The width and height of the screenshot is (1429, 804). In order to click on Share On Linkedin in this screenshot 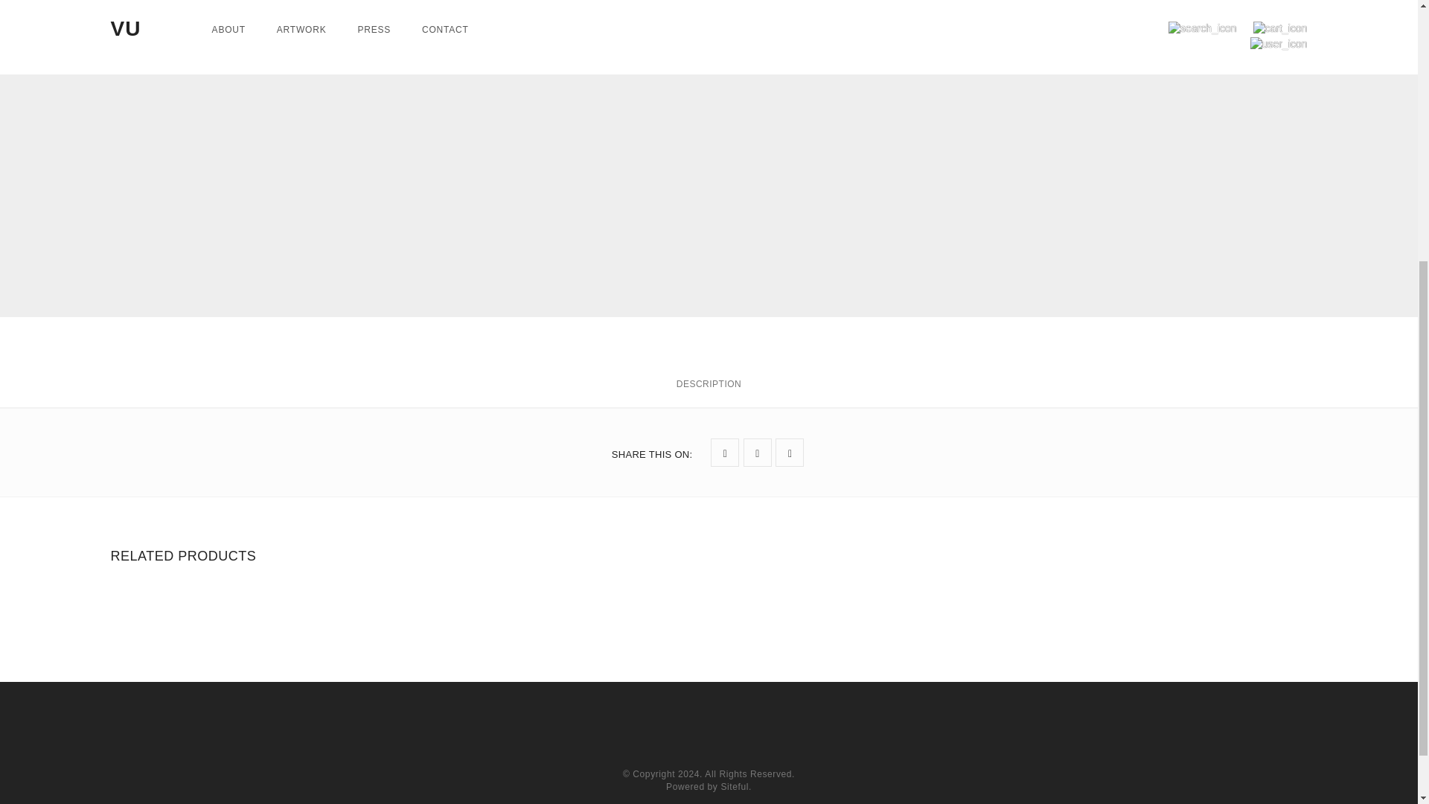, I will do `click(757, 453)`.